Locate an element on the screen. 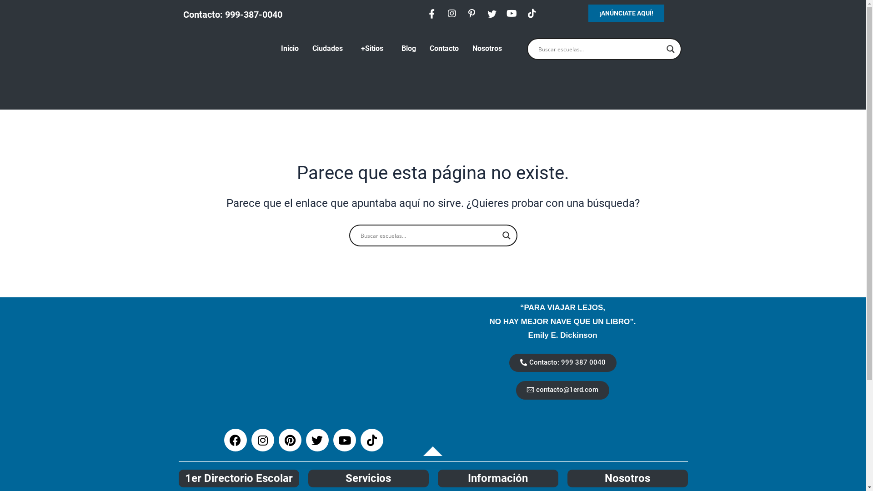 The width and height of the screenshot is (873, 491). Blog is located at coordinates (409, 49).